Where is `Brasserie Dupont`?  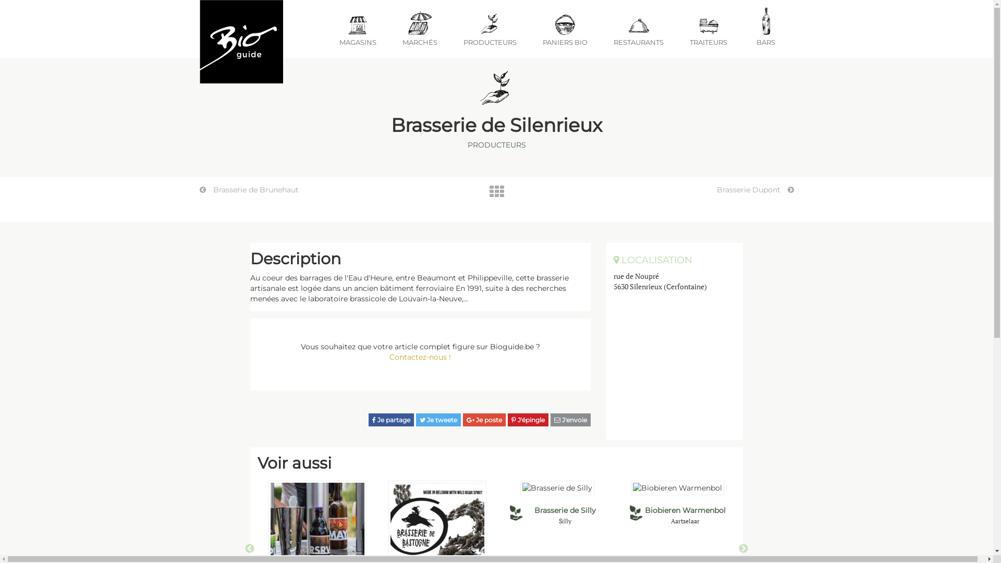
Brasserie Dupont is located at coordinates (755, 190).